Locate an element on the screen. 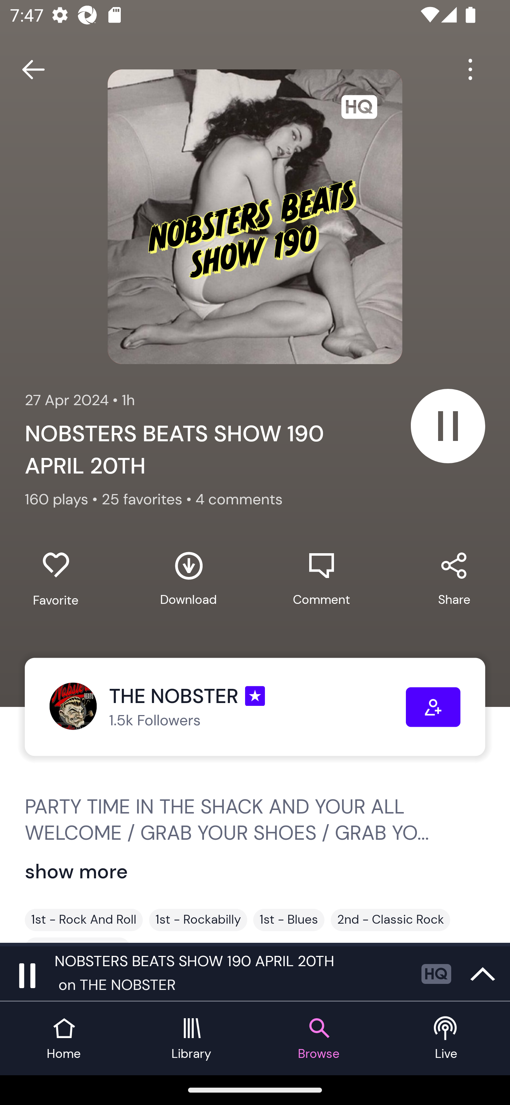 Image resolution: width=510 pixels, height=1105 pixels. Home tab Home is located at coordinates (64, 1038).